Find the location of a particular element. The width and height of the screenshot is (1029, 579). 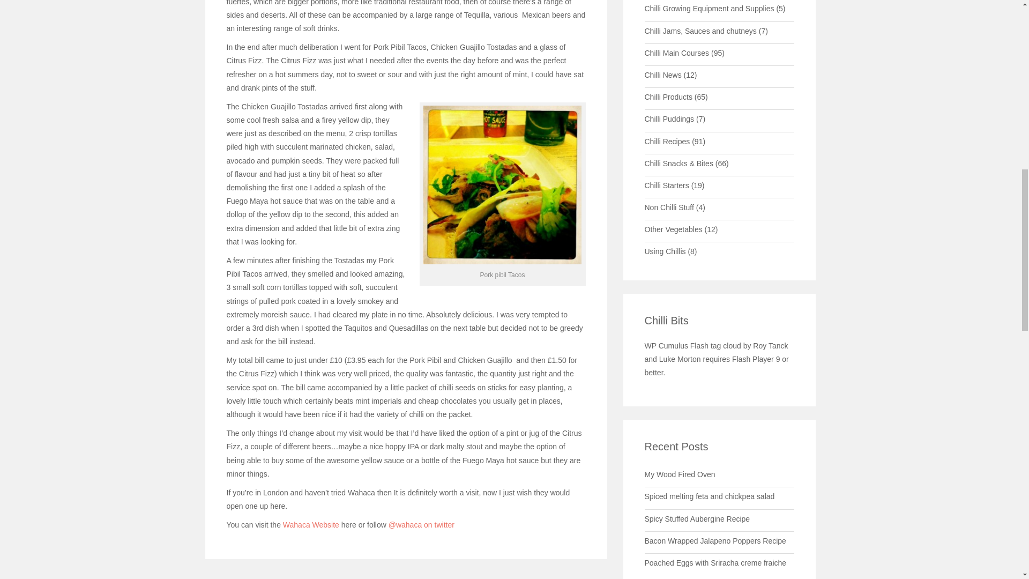

Wahaca Website is located at coordinates (311, 524).